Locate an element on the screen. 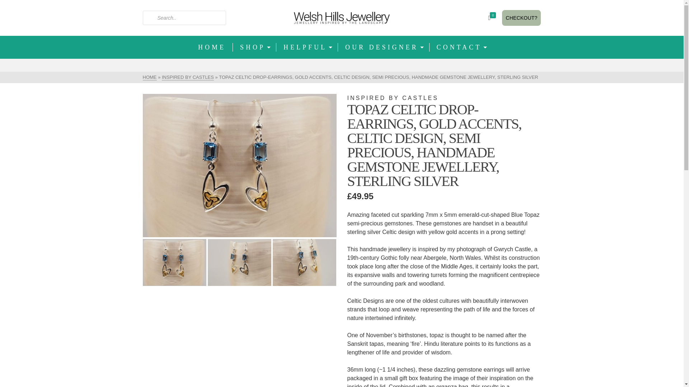  CONTACT is located at coordinates (461, 47).